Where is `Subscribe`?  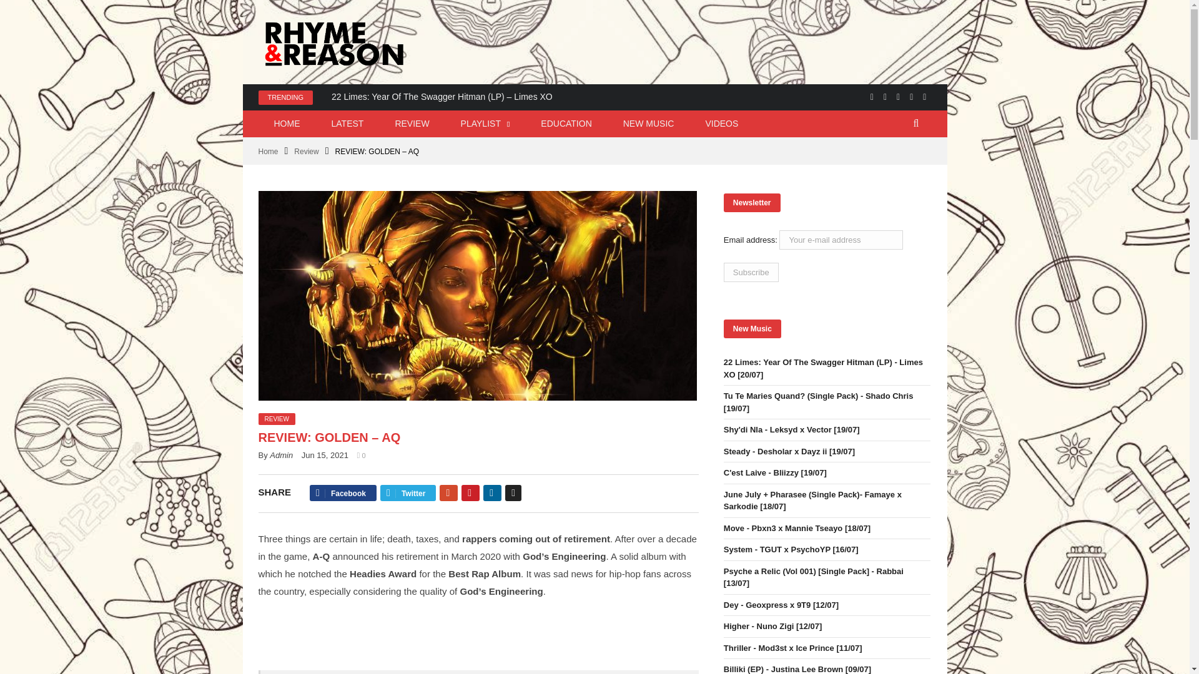 Subscribe is located at coordinates (751, 272).